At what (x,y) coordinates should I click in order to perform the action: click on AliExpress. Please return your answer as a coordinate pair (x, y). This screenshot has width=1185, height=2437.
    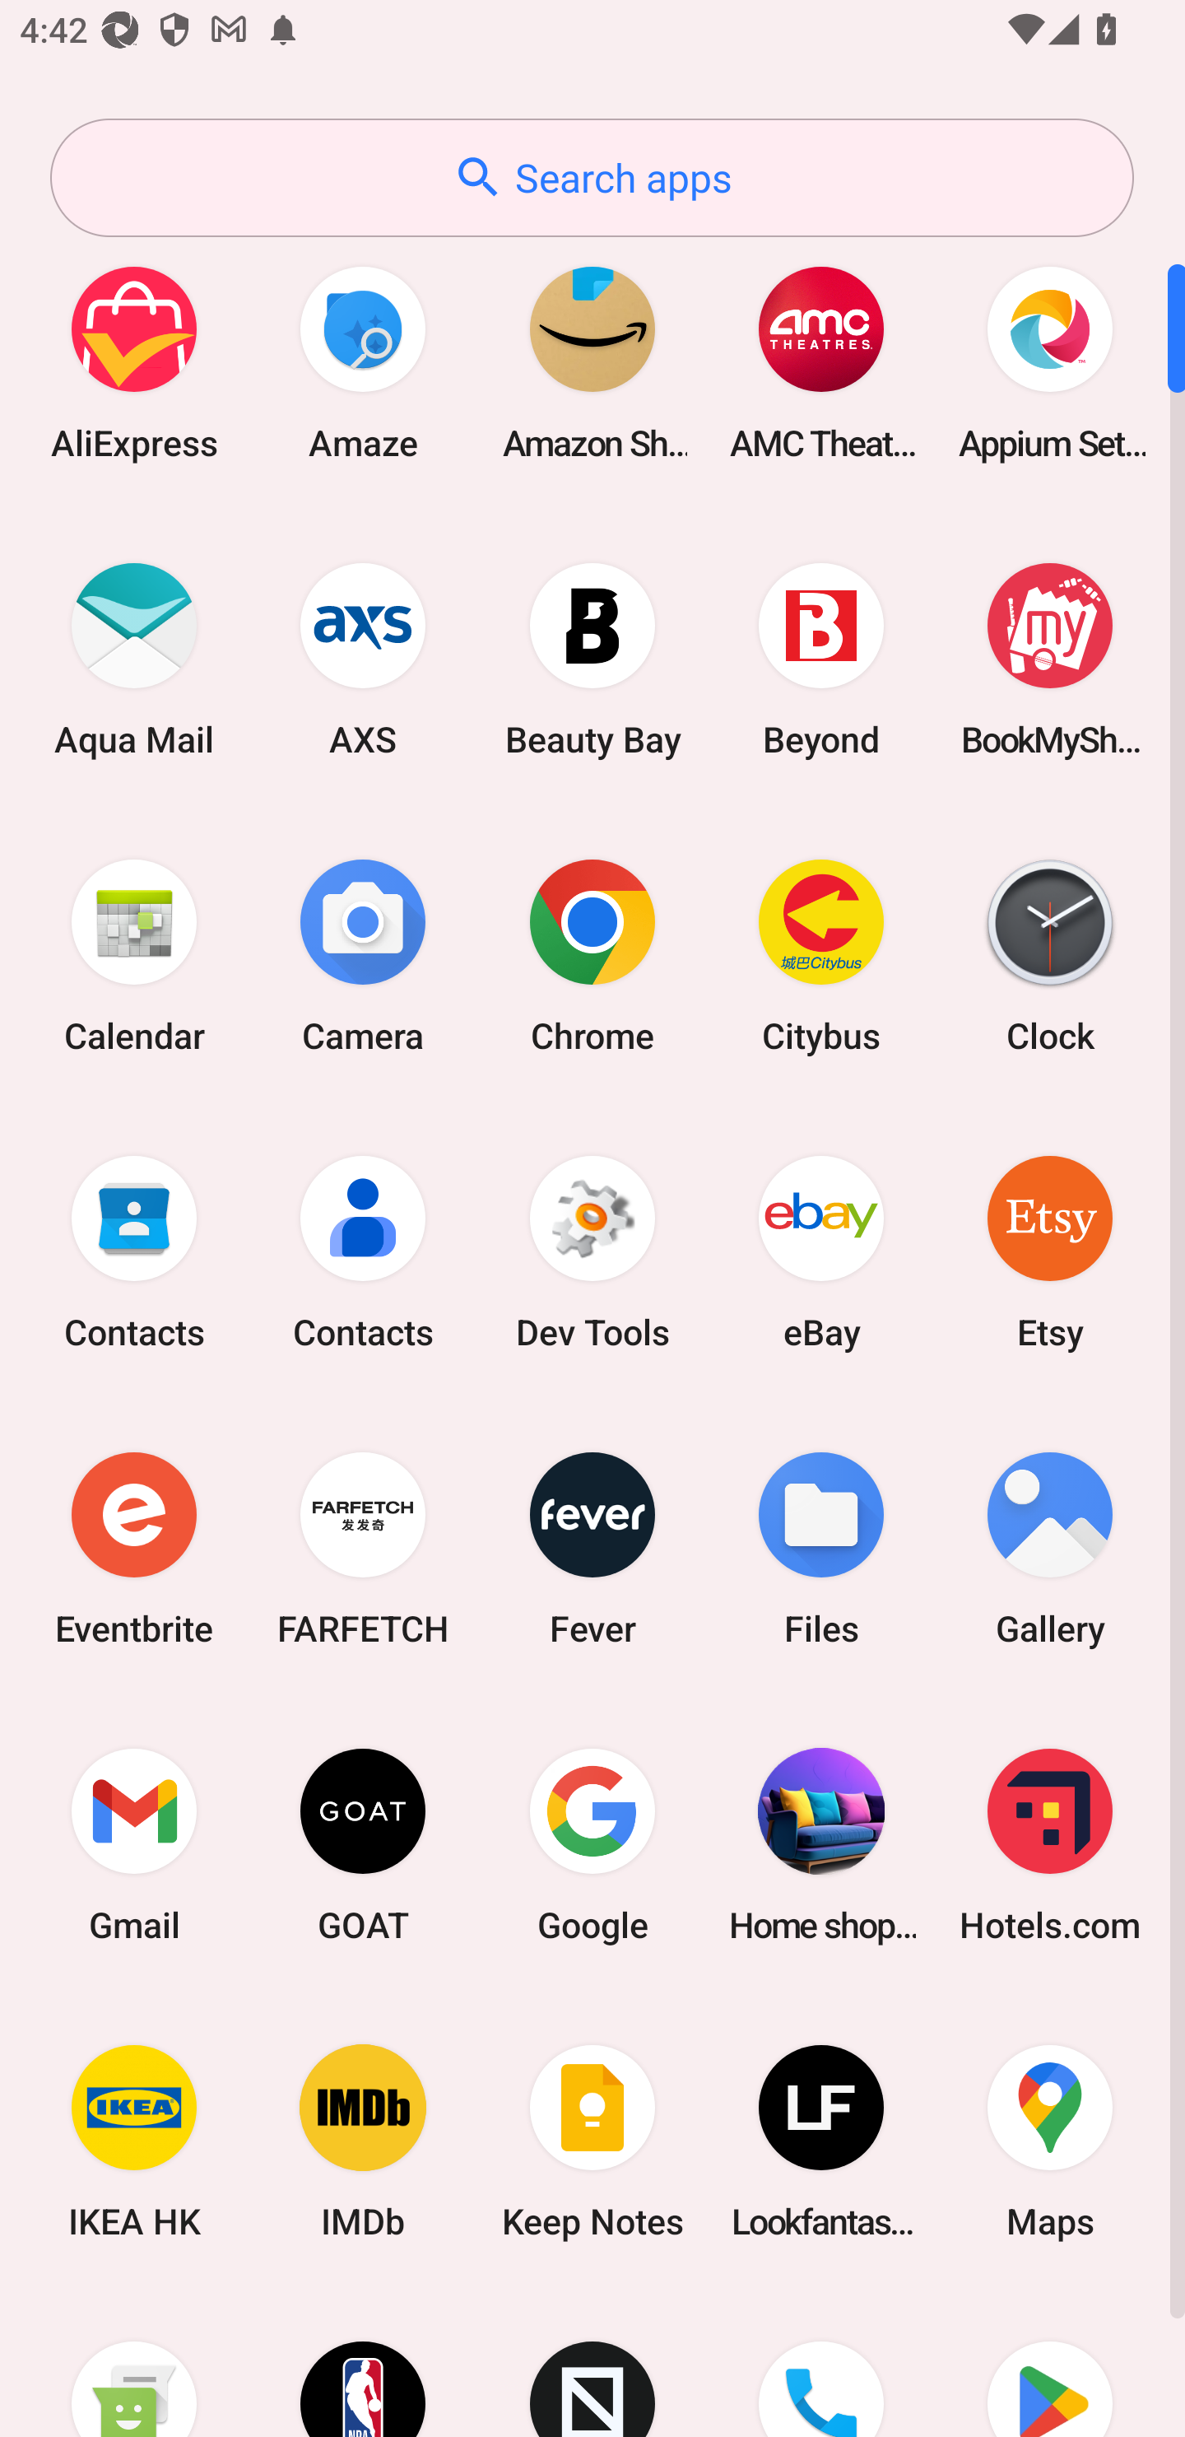
    Looking at the image, I should click on (134, 362).